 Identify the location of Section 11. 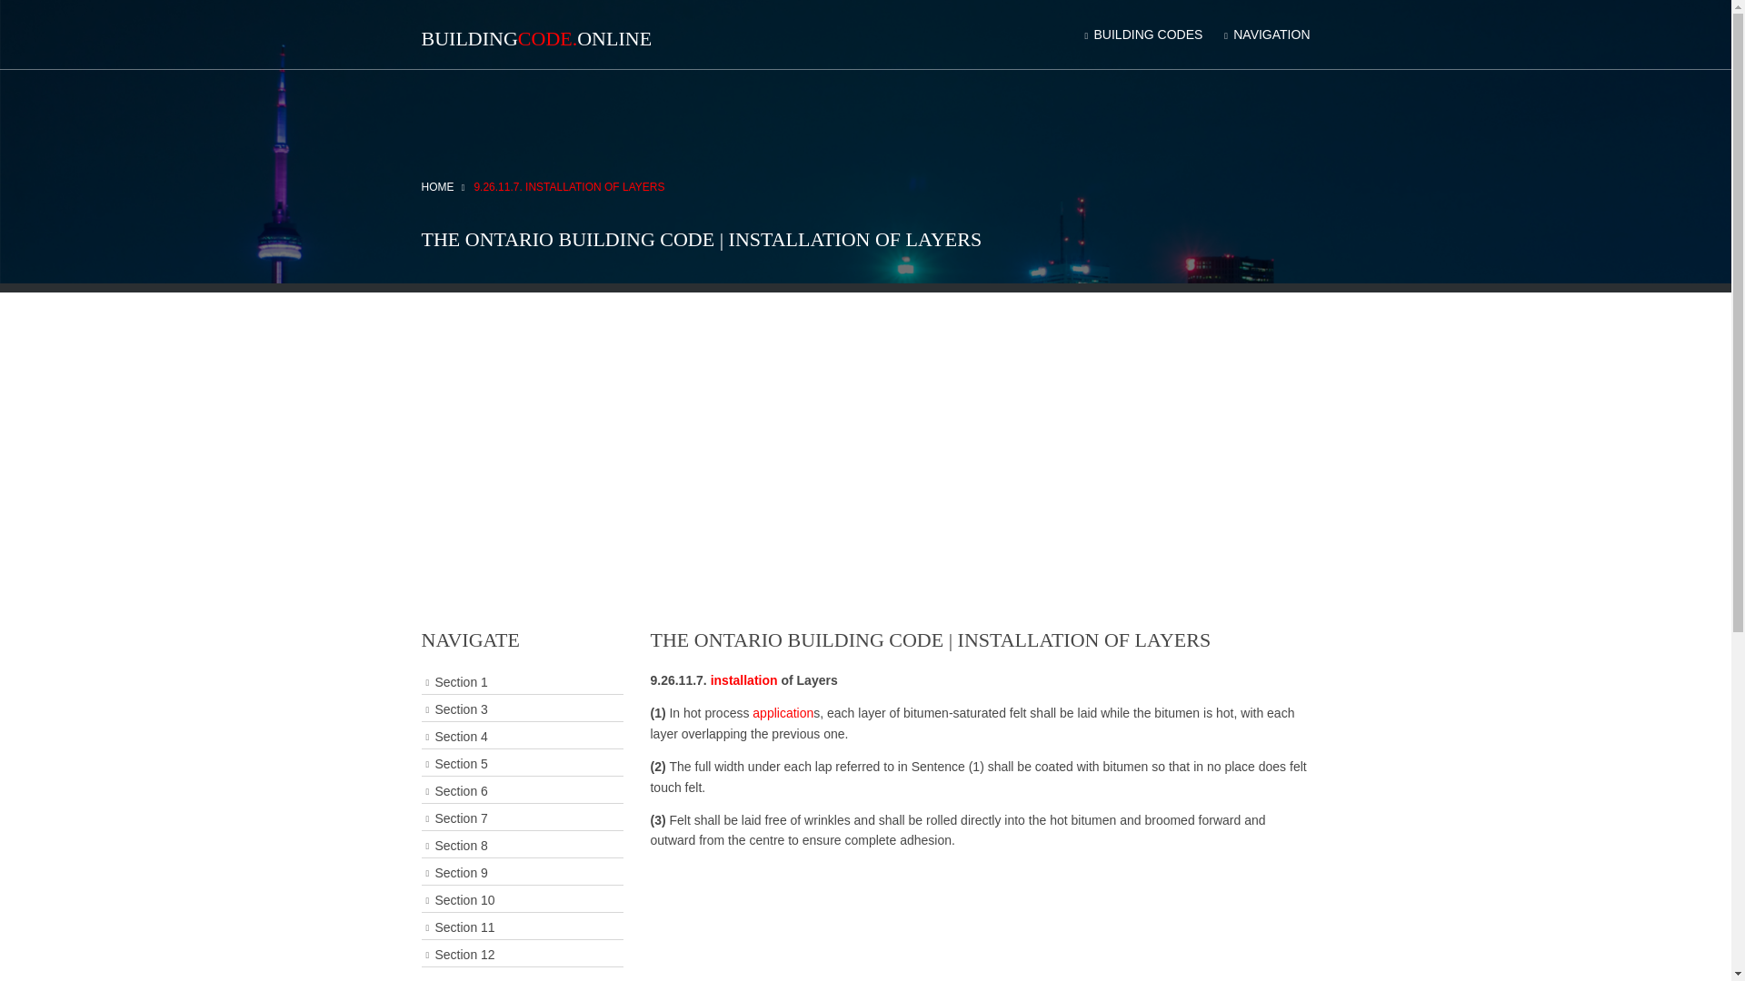
(522, 926).